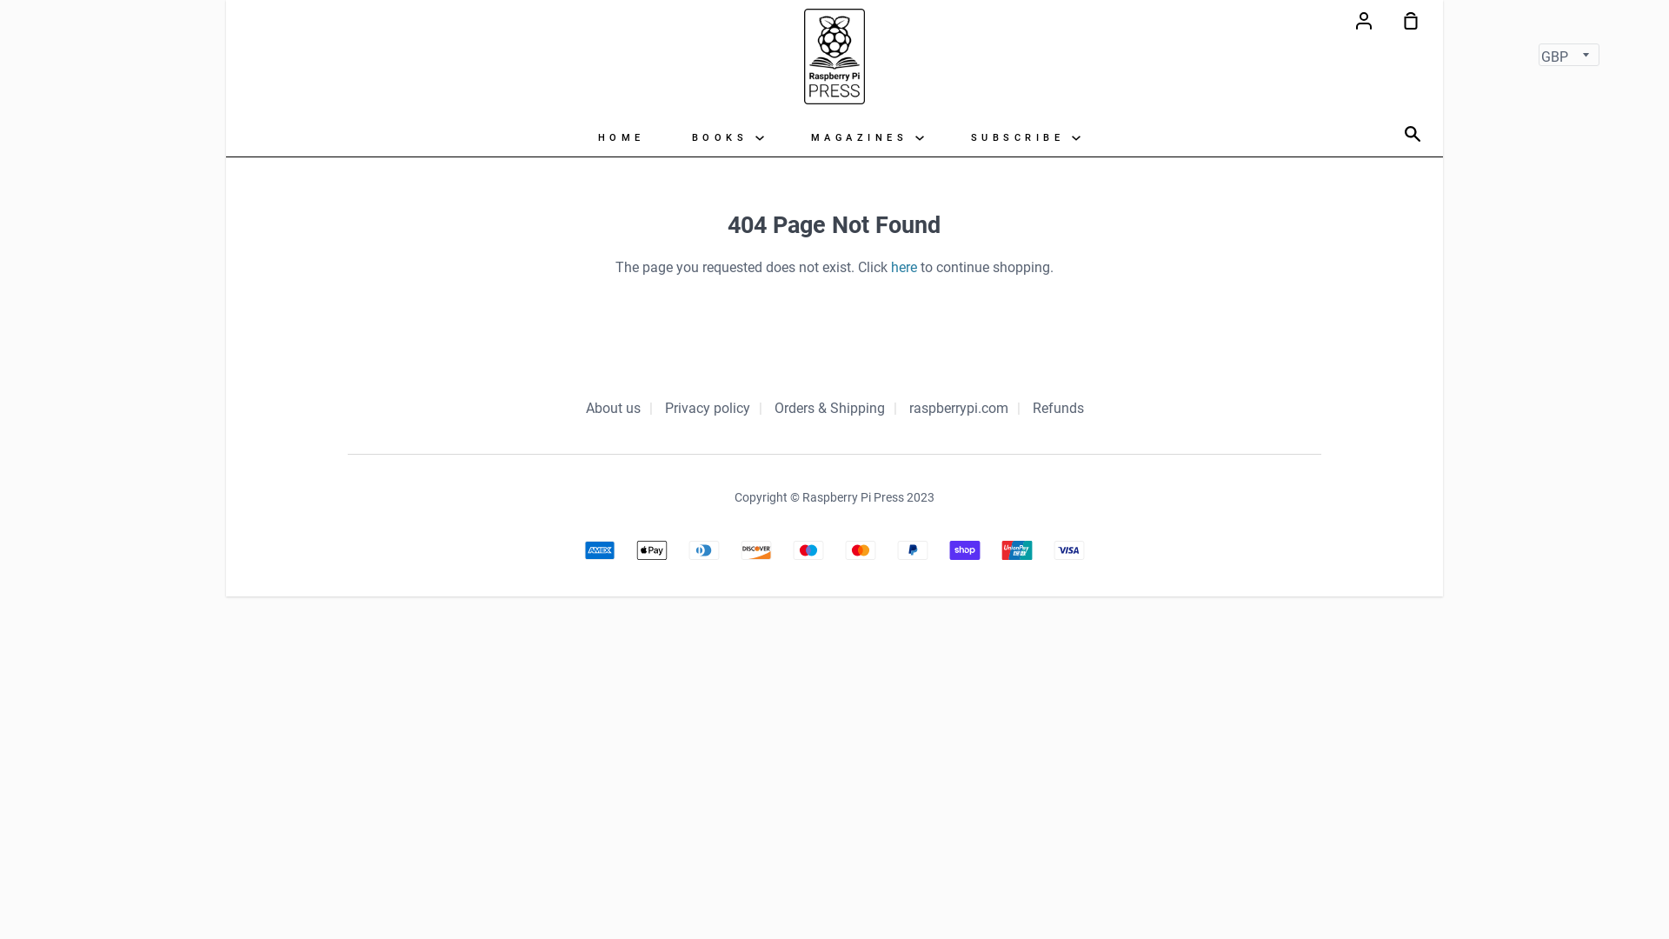 This screenshot has height=939, width=1669. Describe the element at coordinates (1059, 410) in the screenshot. I see `Refunds` at that location.